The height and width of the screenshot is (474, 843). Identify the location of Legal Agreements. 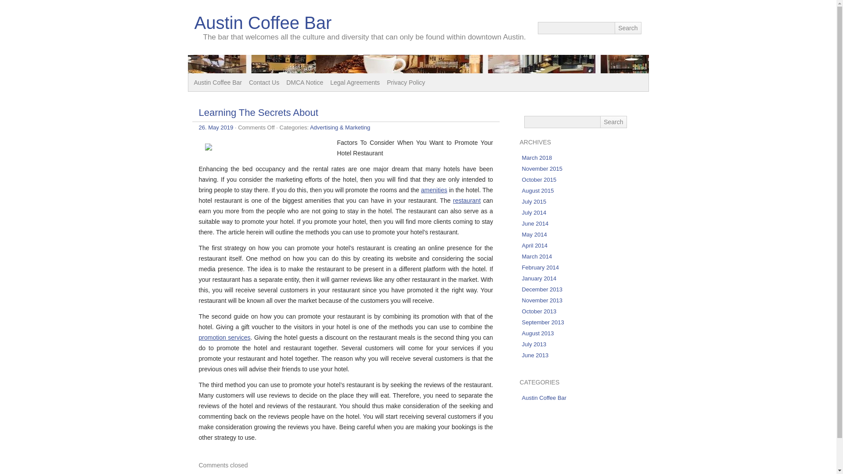
(355, 83).